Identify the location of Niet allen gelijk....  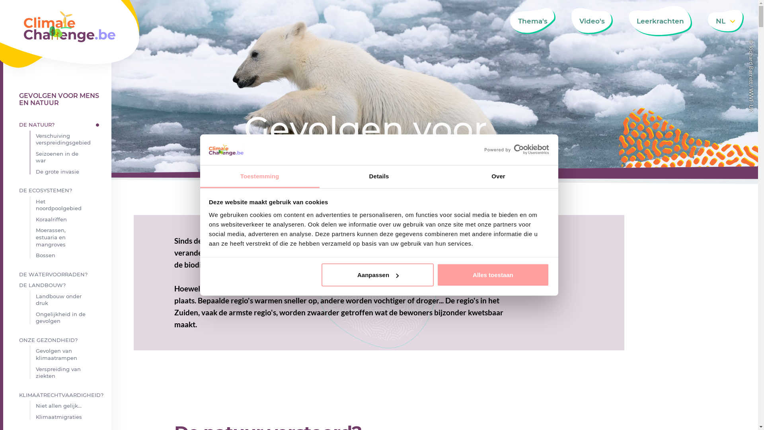
(69, 406).